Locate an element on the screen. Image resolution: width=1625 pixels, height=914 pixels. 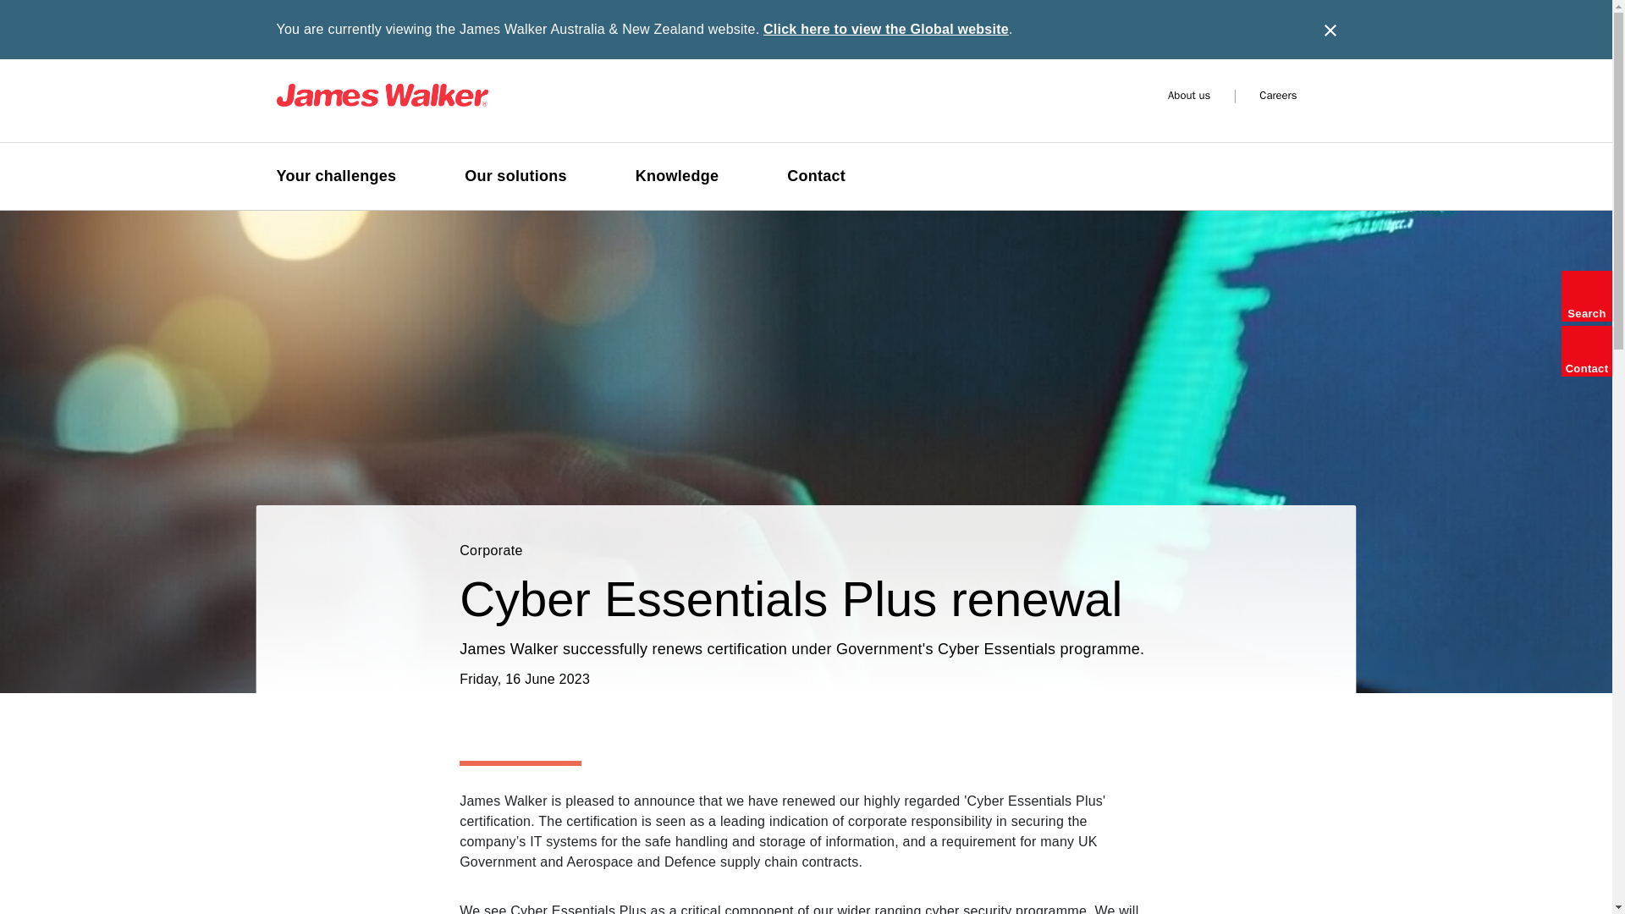
Your challenges is located at coordinates (345, 184).